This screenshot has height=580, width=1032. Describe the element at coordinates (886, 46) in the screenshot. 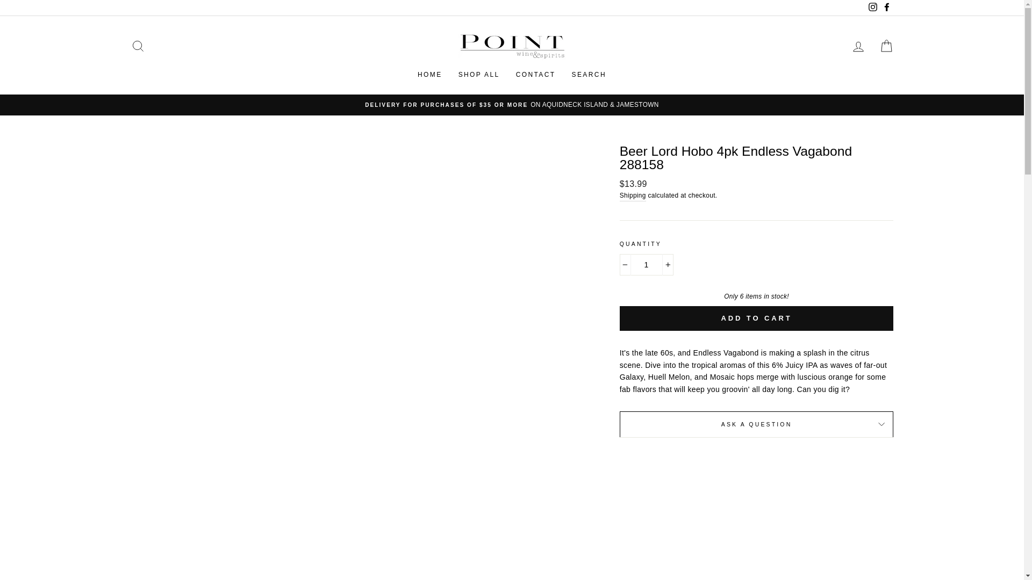

I see `CART` at that location.